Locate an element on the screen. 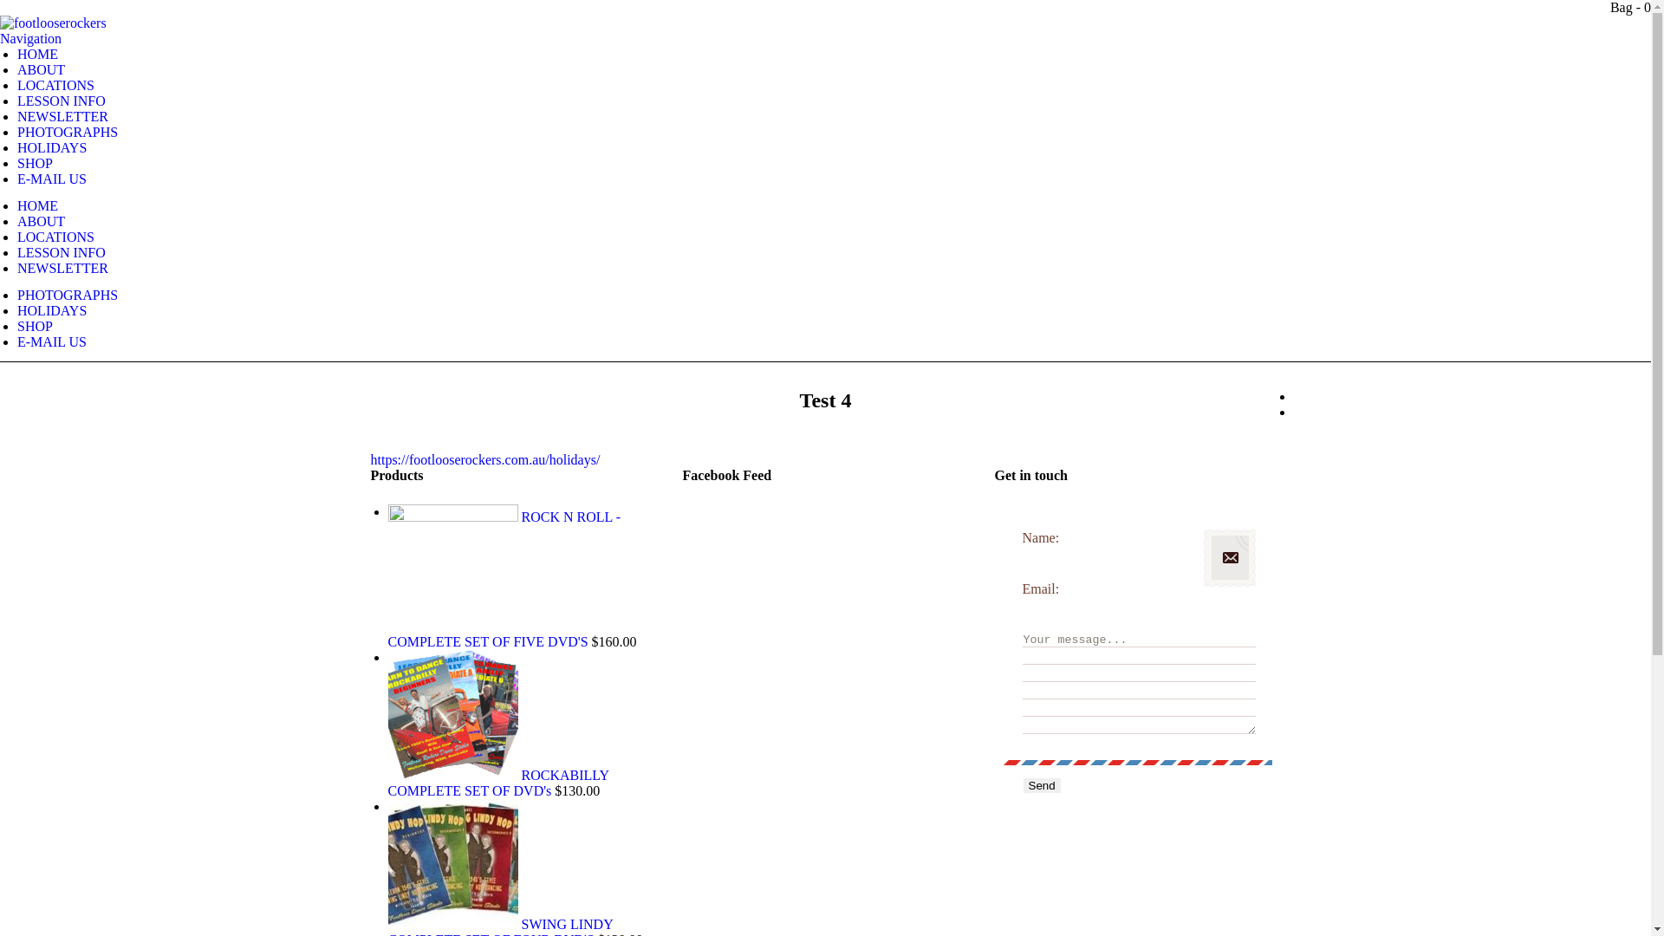 The image size is (1664, 936). NEWSLETTER is located at coordinates (62, 269).